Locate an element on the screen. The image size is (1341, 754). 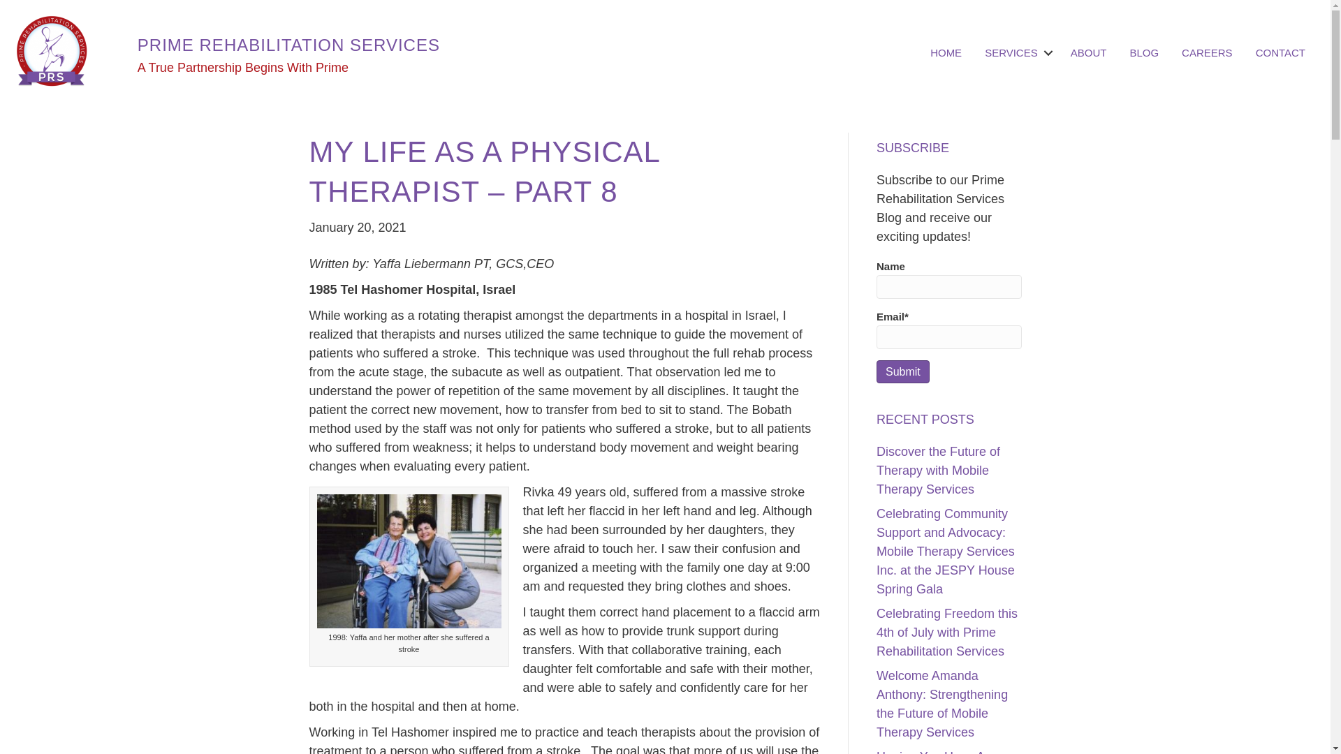
cropped-PRS-LOGO-5-min.png is located at coordinates (52, 52).